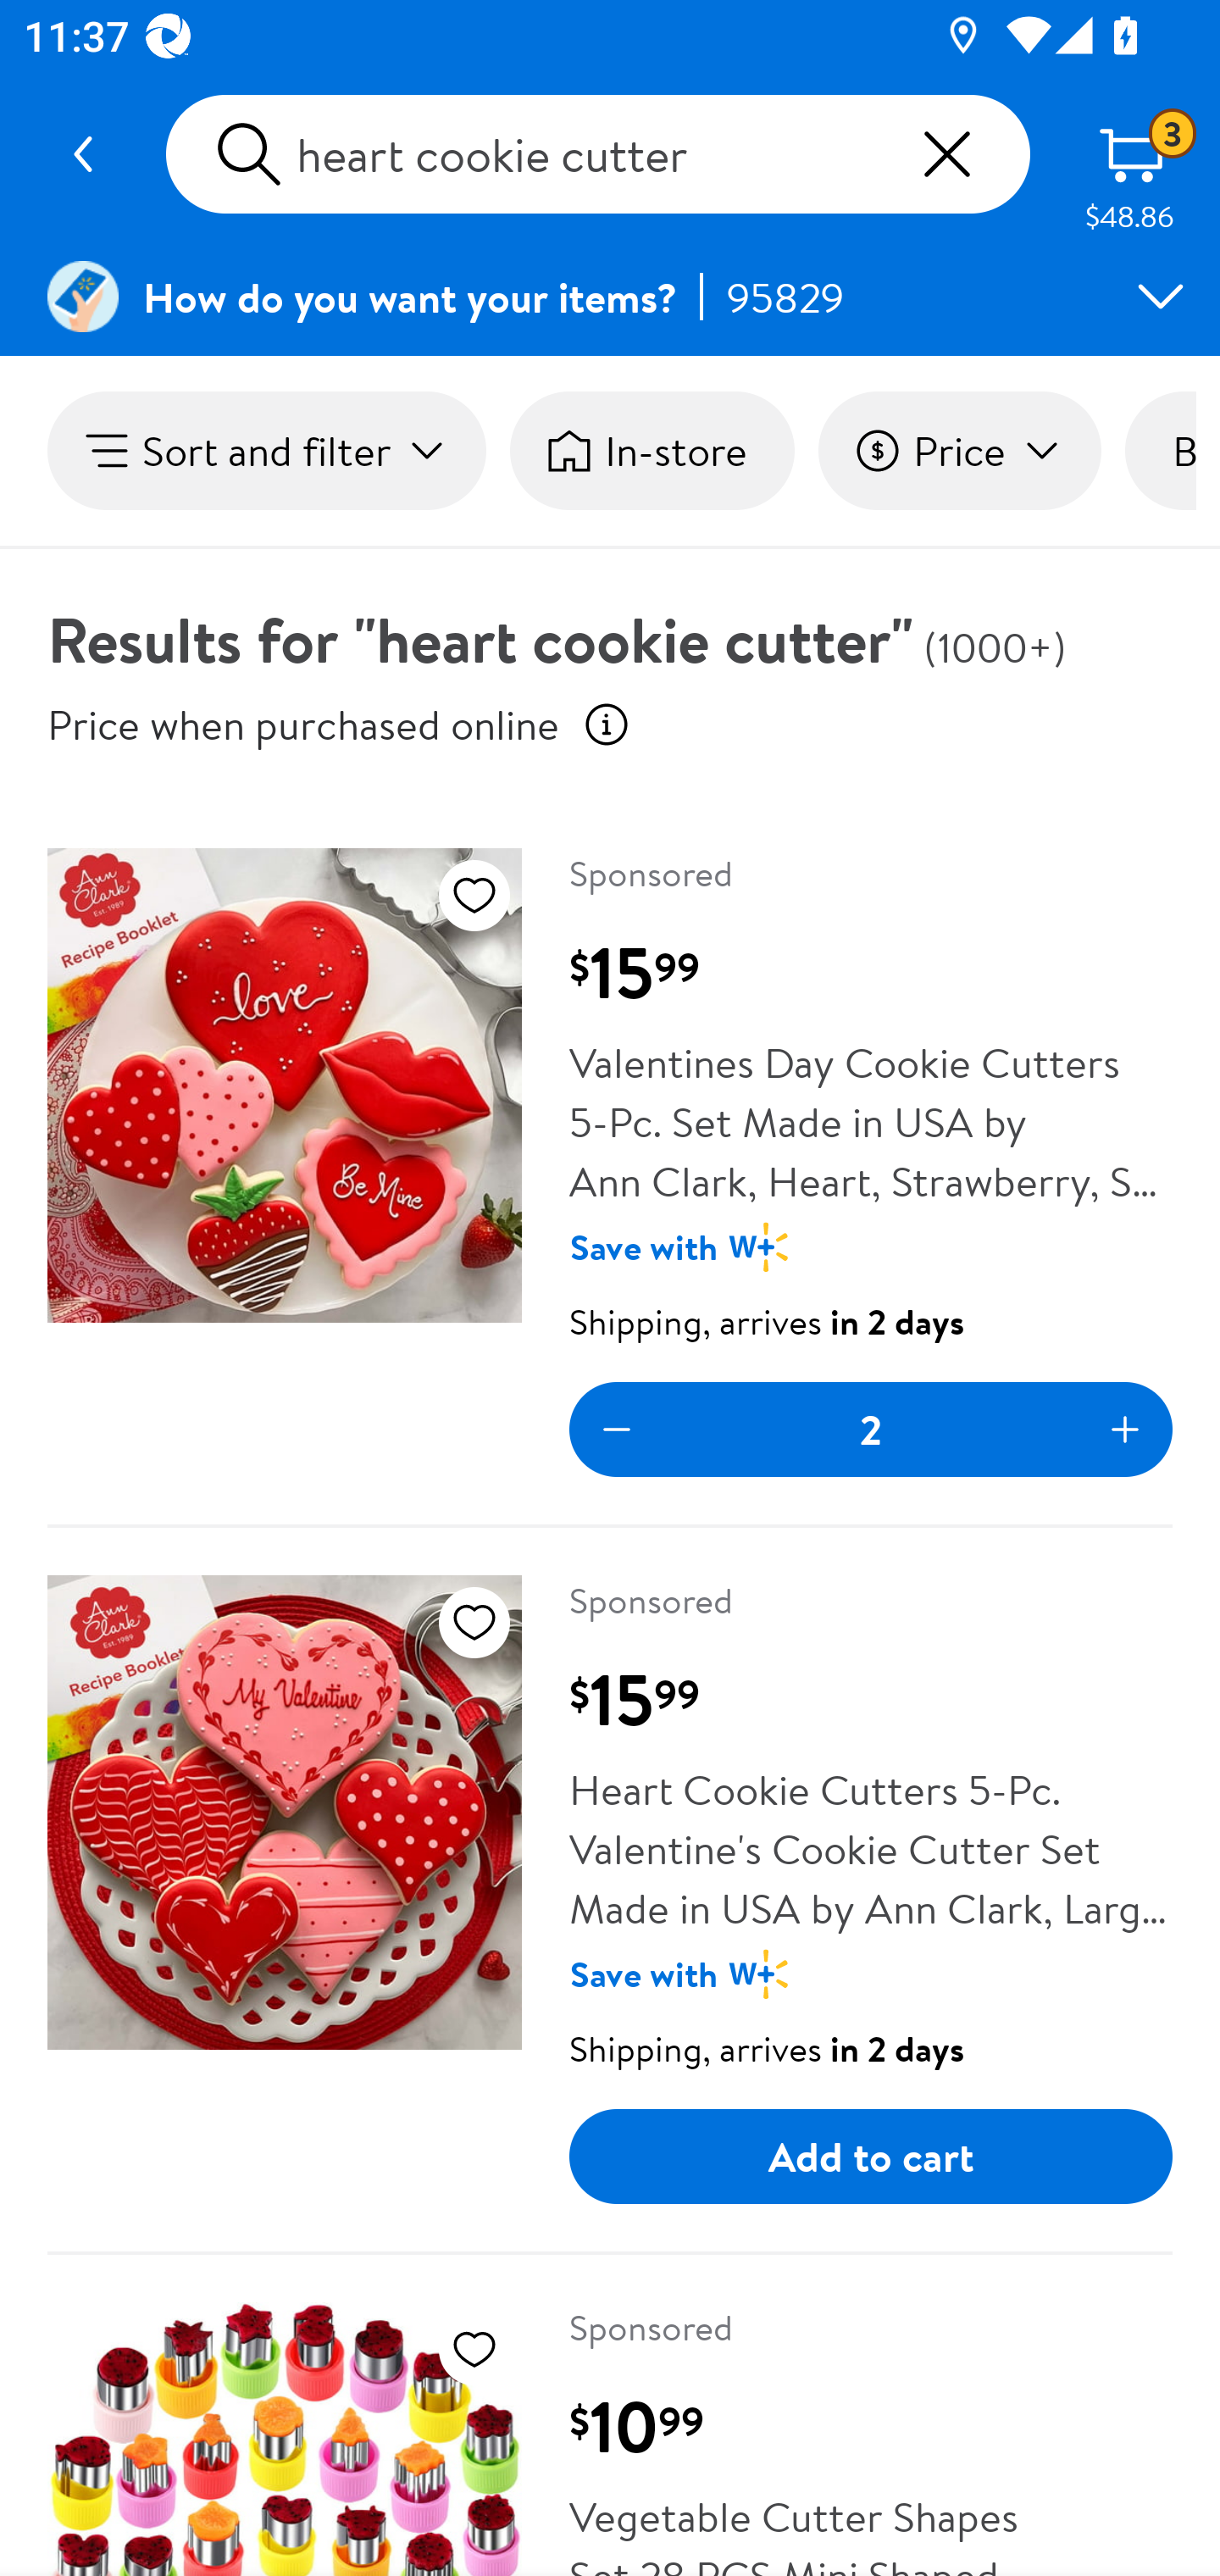 This screenshot has width=1220, height=2576. I want to click on Clear Text, so click(946, 154).